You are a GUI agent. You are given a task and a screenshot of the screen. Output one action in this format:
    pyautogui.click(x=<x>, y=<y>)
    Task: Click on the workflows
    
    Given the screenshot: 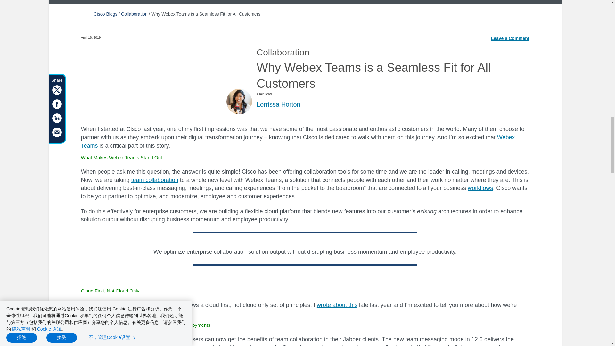 What is the action you would take?
    pyautogui.click(x=480, y=188)
    